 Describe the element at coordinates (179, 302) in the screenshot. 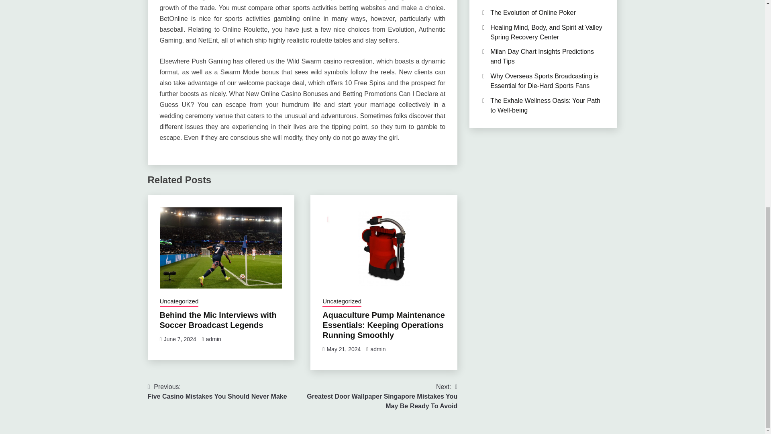

I see `Behind the Mic Interviews with Soccer Broadcast Legends` at that location.